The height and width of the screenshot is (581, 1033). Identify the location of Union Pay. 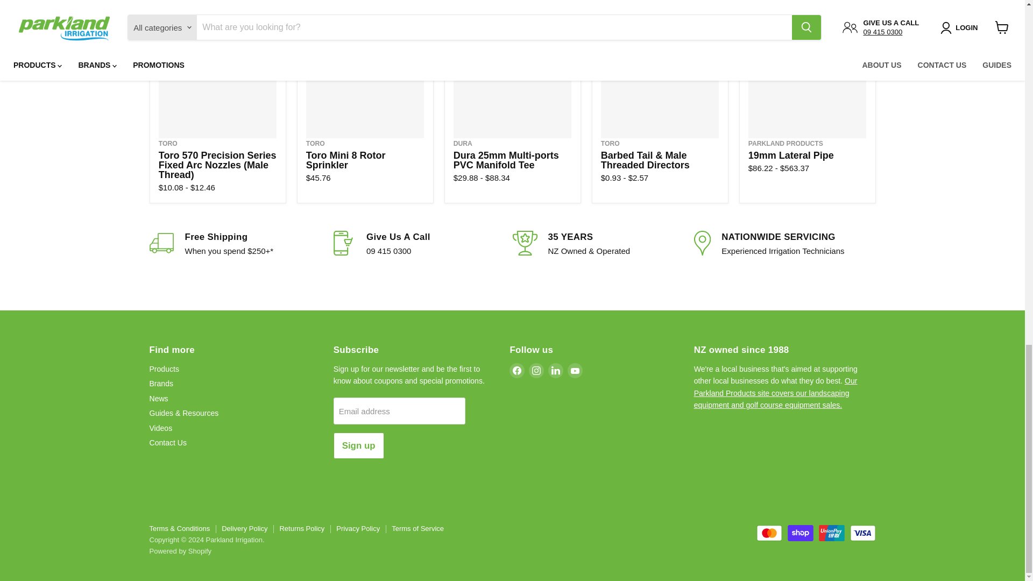
(832, 533).